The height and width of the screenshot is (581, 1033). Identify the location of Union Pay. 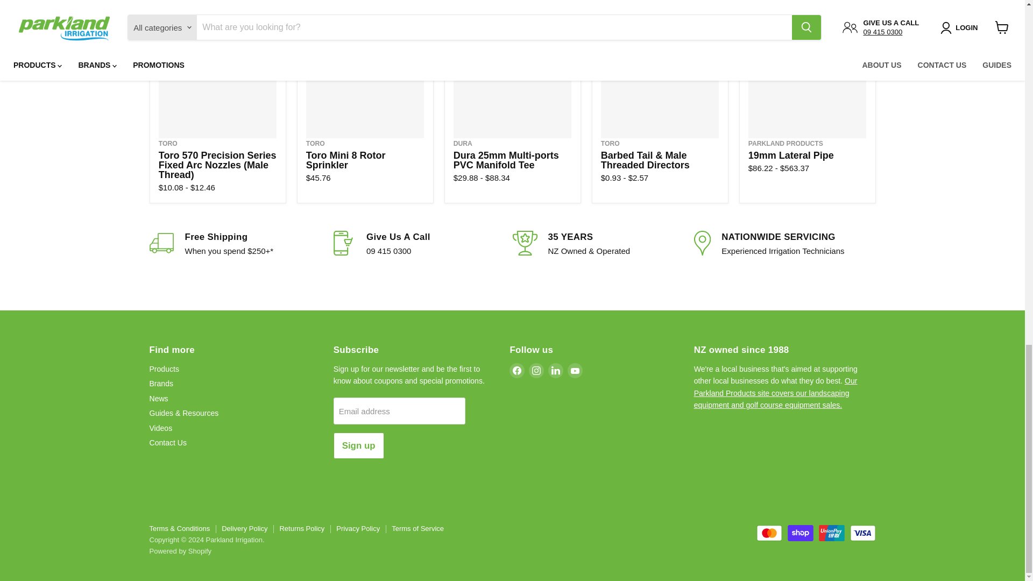
(832, 533).